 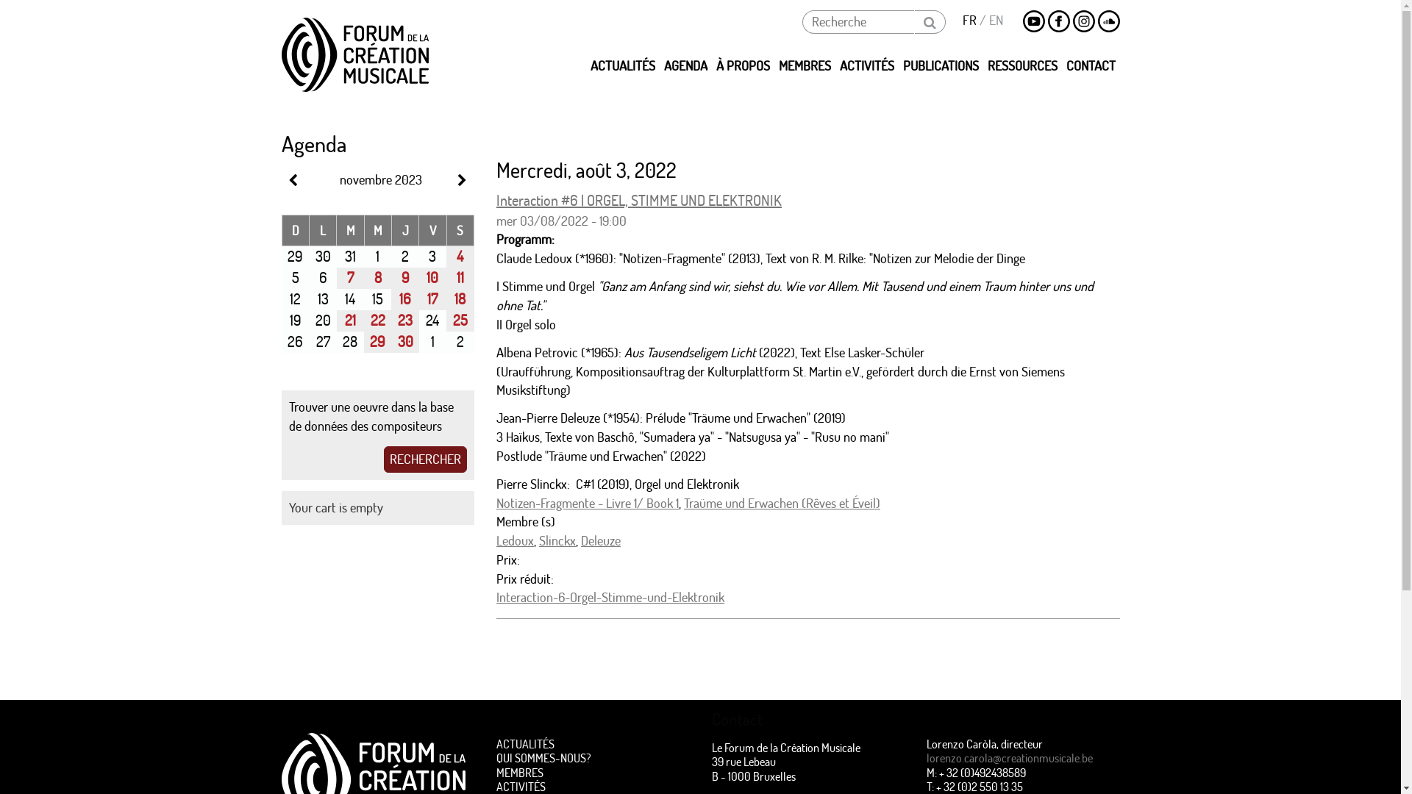 What do you see at coordinates (432, 278) in the screenshot?
I see `10` at bounding box center [432, 278].